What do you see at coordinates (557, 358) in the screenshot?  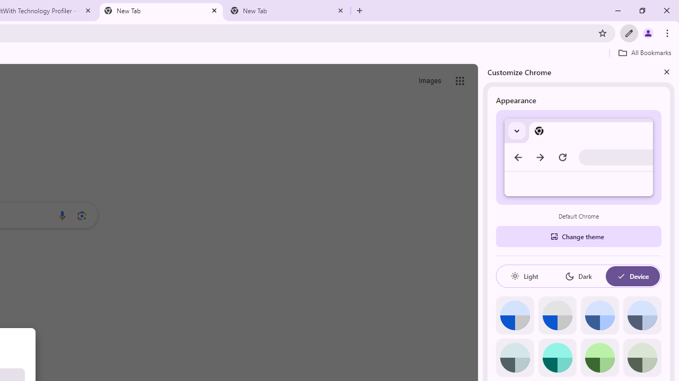 I see `Aqua` at bounding box center [557, 358].